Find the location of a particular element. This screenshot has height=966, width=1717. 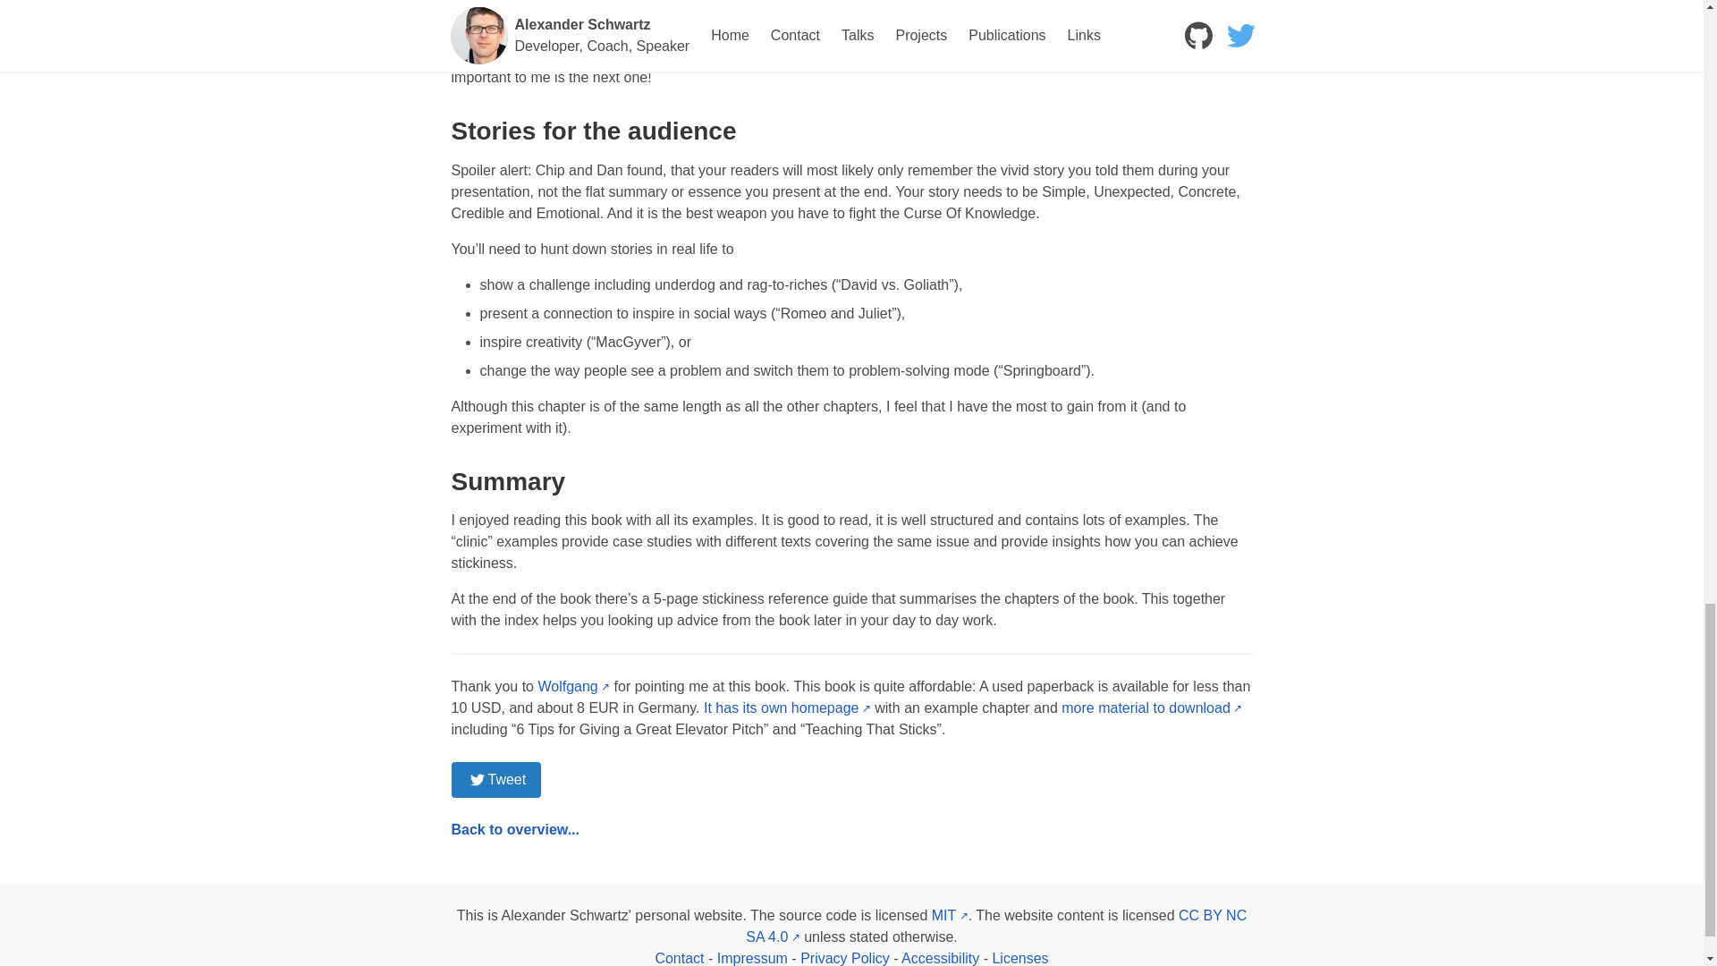

Back to overview... is located at coordinates (514, 830).